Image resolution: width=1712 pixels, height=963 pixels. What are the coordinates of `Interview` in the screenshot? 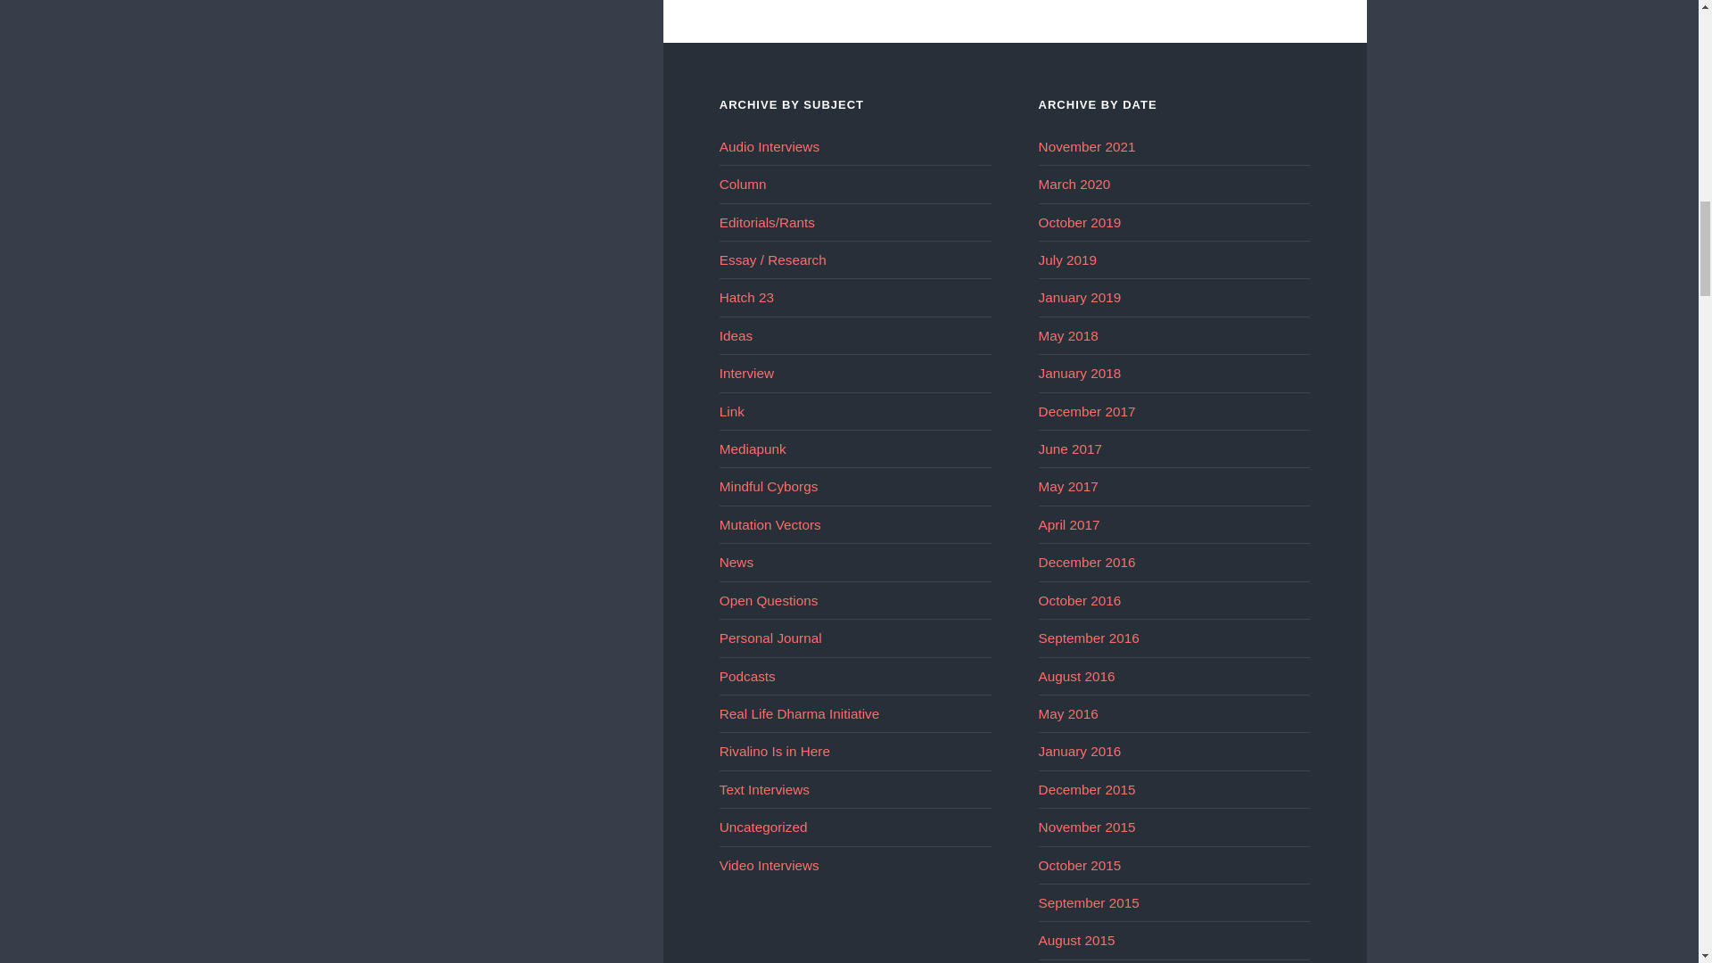 It's located at (745, 373).